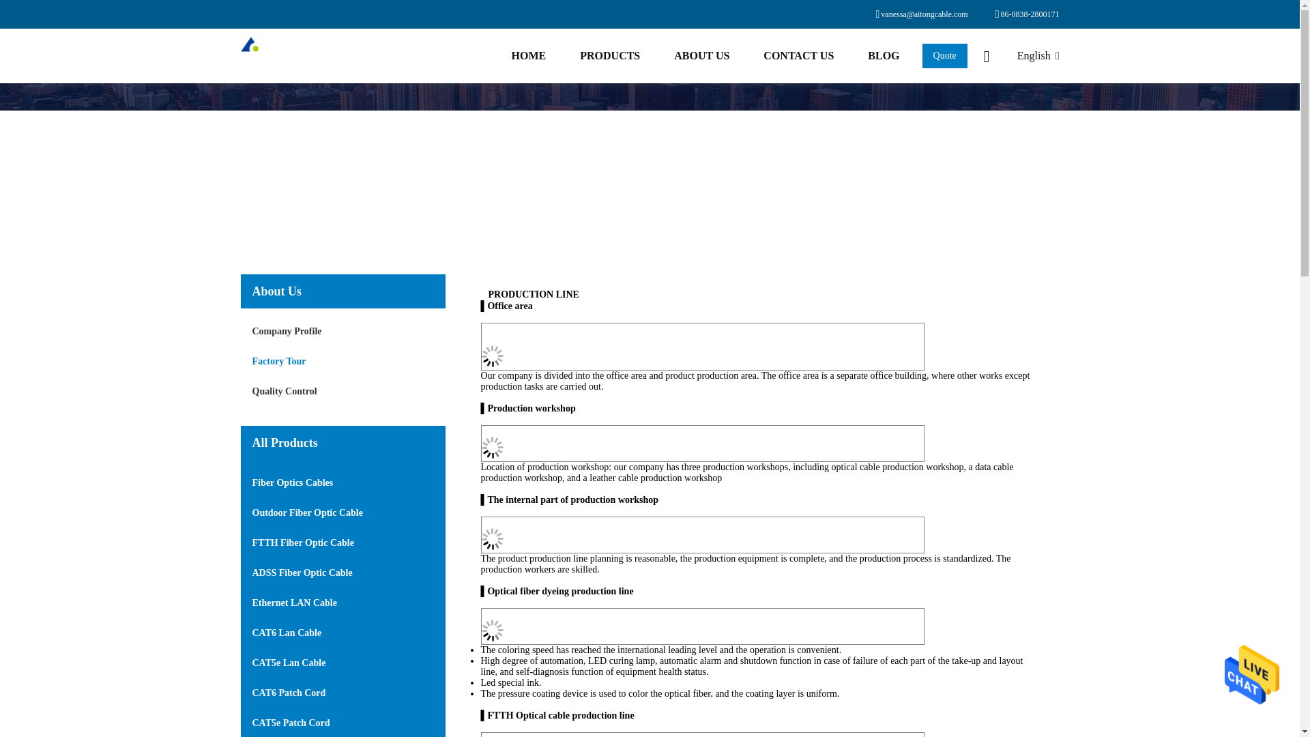 Image resolution: width=1310 pixels, height=737 pixels. Describe the element at coordinates (944, 56) in the screenshot. I see `Quote` at that location.